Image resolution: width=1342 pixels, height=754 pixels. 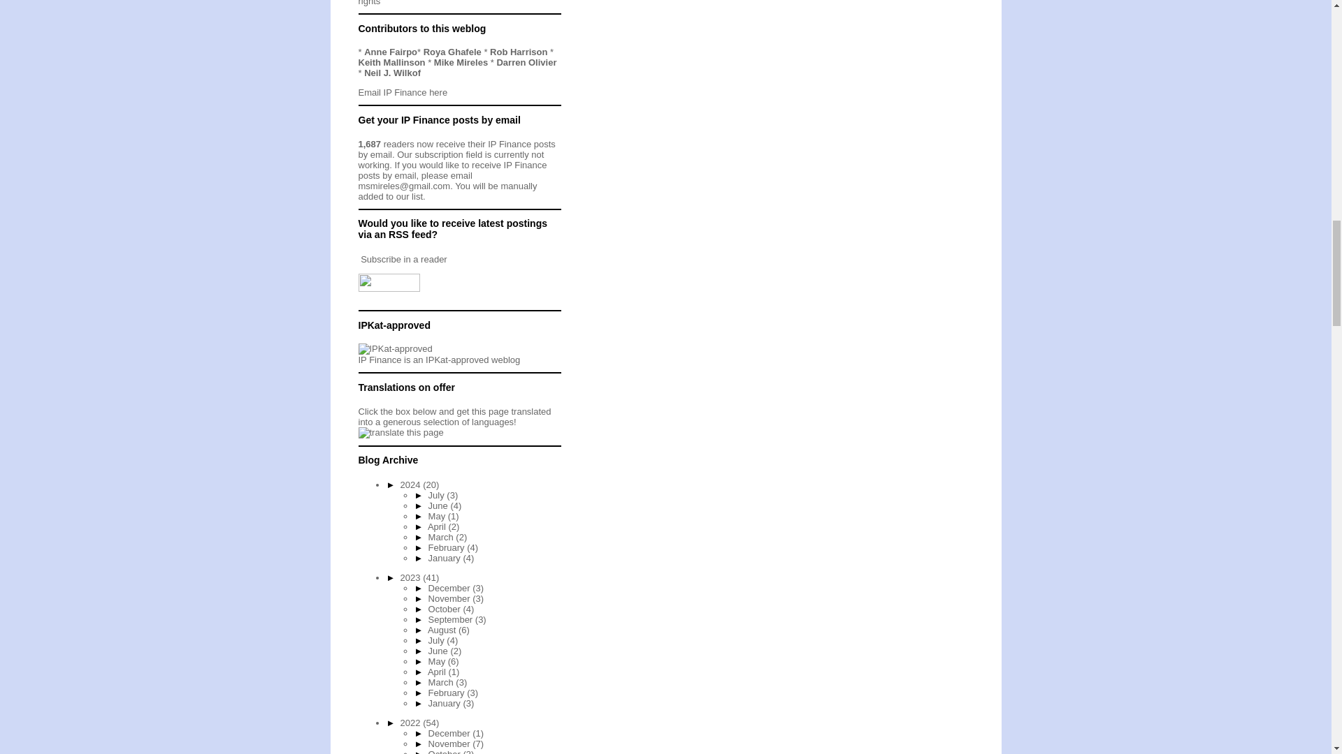 I want to click on Keith Mallinson, so click(x=391, y=63).